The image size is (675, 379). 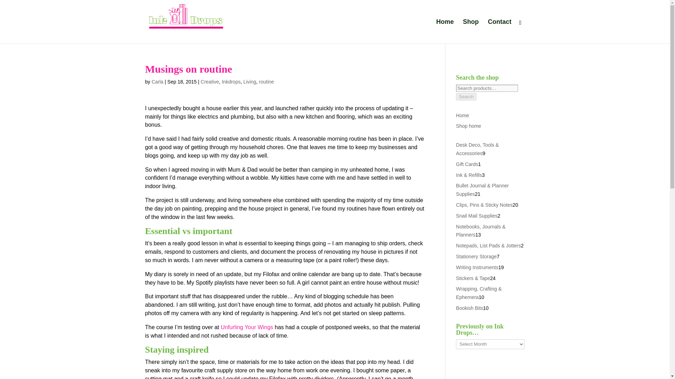 What do you see at coordinates (231, 81) in the screenshot?
I see `Inkdrops` at bounding box center [231, 81].